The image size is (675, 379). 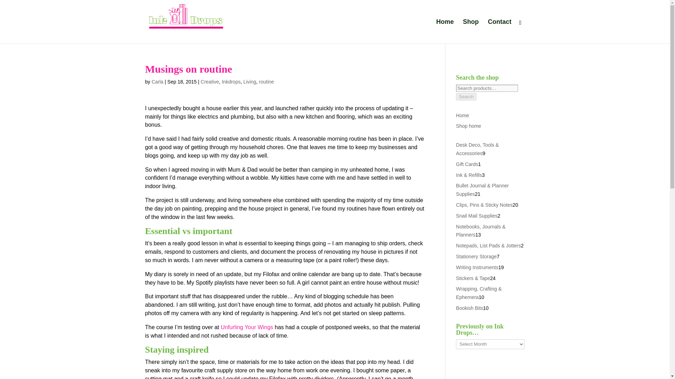 What do you see at coordinates (231, 81) in the screenshot?
I see `Inkdrops` at bounding box center [231, 81].